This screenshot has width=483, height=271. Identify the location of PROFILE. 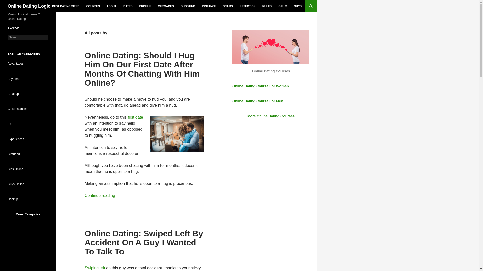
(145, 6).